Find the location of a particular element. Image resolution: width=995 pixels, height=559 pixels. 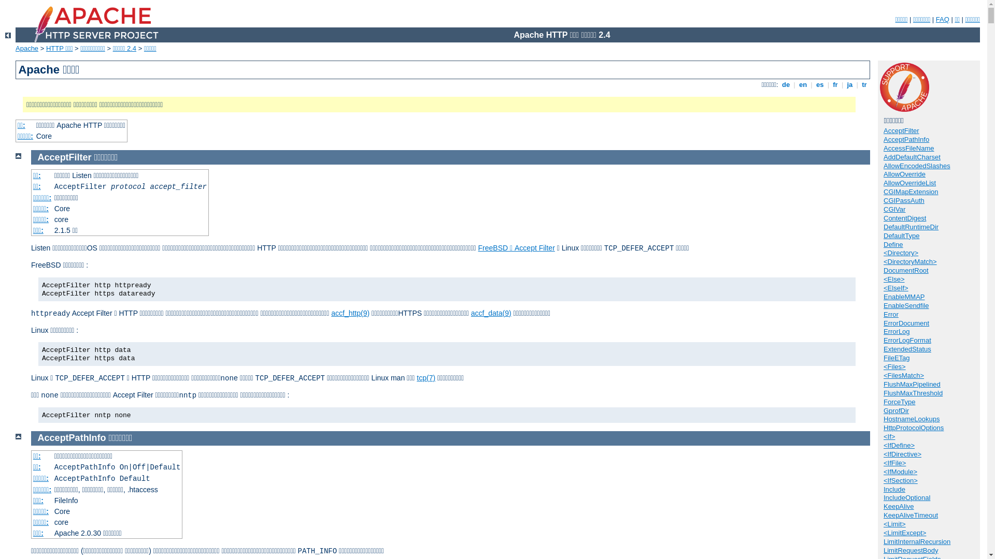

<IfModule> is located at coordinates (901, 472).